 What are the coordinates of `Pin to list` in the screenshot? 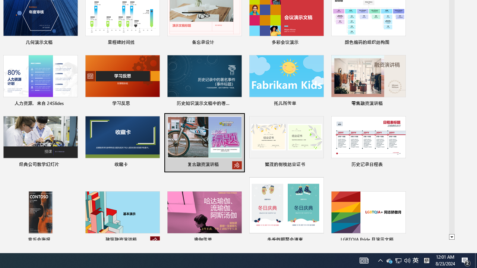 It's located at (401, 240).